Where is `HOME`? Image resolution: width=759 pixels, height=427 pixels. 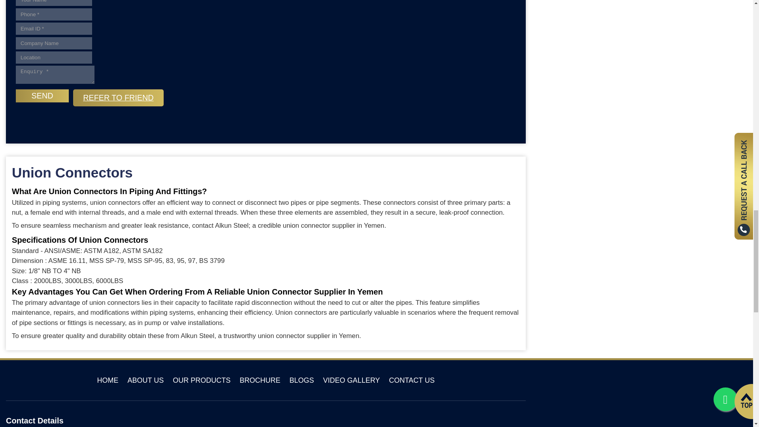 HOME is located at coordinates (108, 380).